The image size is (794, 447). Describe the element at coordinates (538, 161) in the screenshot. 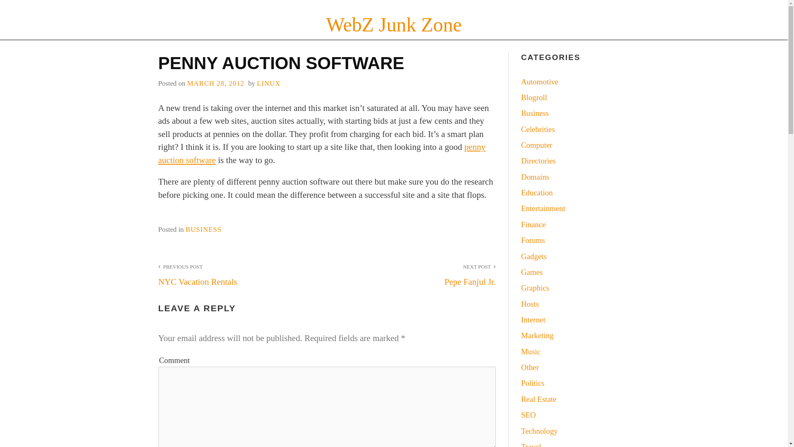

I see `Directories` at that location.